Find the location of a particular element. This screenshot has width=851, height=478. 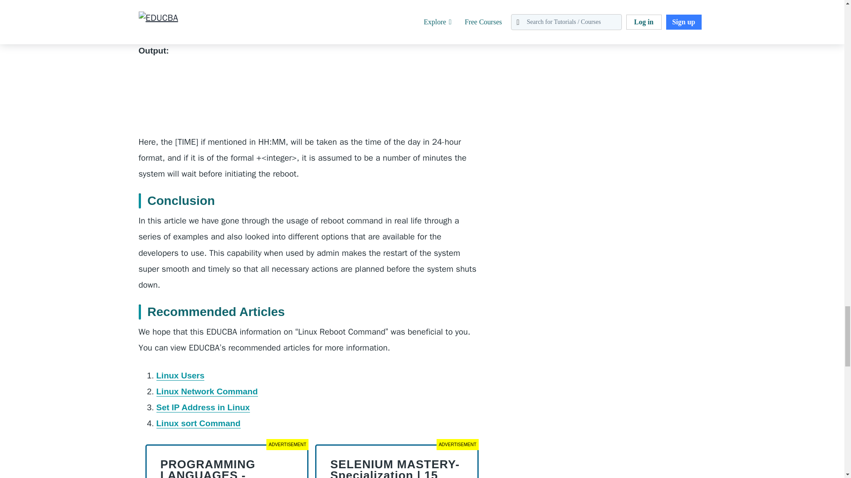

Linux Network Command is located at coordinates (207, 391).